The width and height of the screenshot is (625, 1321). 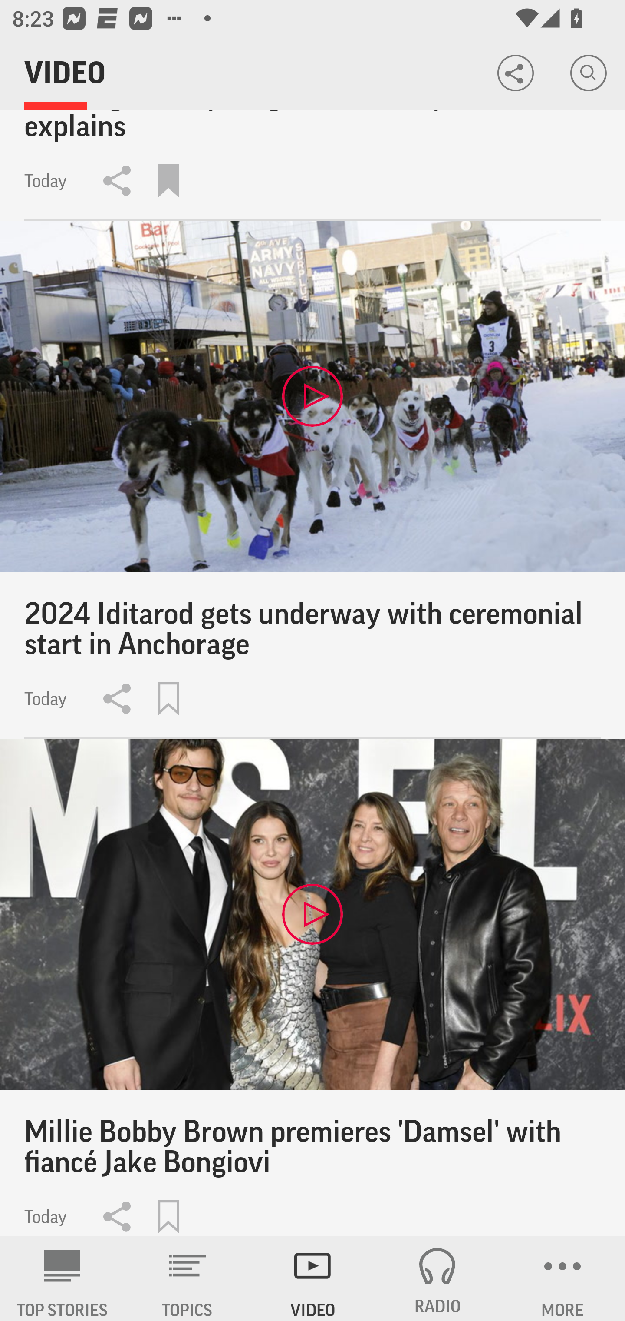 What do you see at coordinates (437, 1278) in the screenshot?
I see `RADIO` at bounding box center [437, 1278].